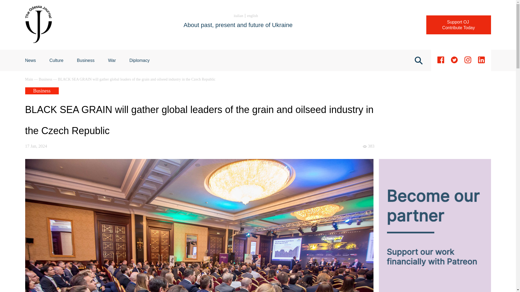 The image size is (520, 292). What do you see at coordinates (112, 60) in the screenshot?
I see `Main ` at bounding box center [112, 60].